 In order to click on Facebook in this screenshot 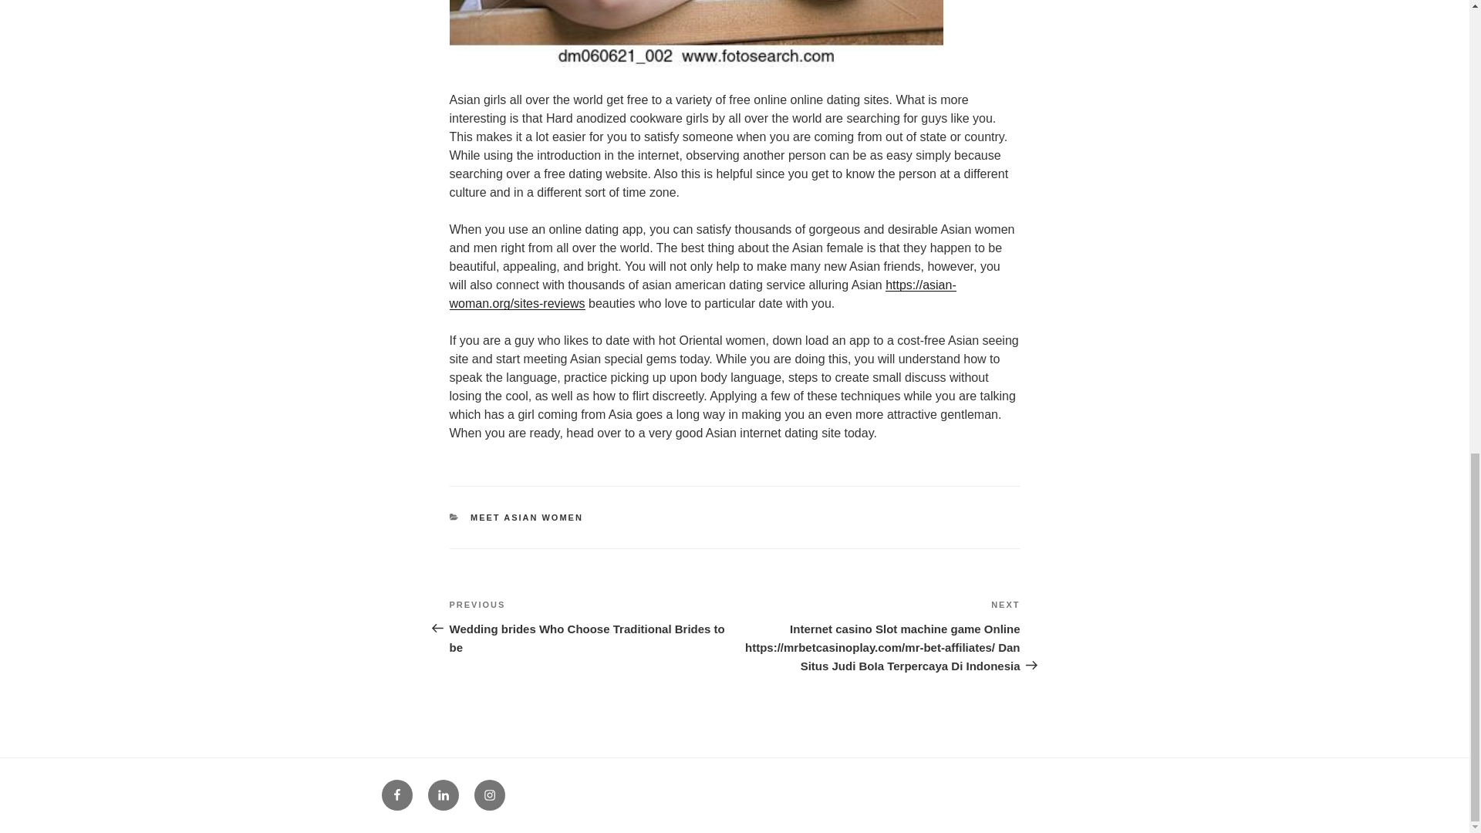, I will do `click(396, 794)`.